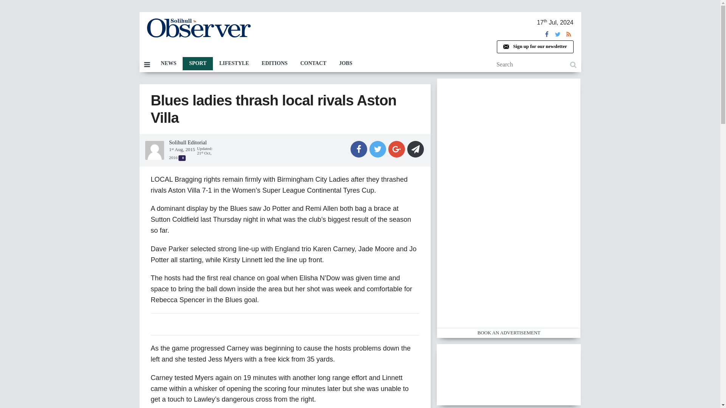 The width and height of the screenshot is (726, 408). Describe the element at coordinates (275, 63) in the screenshot. I see `EDITIONS` at that location.